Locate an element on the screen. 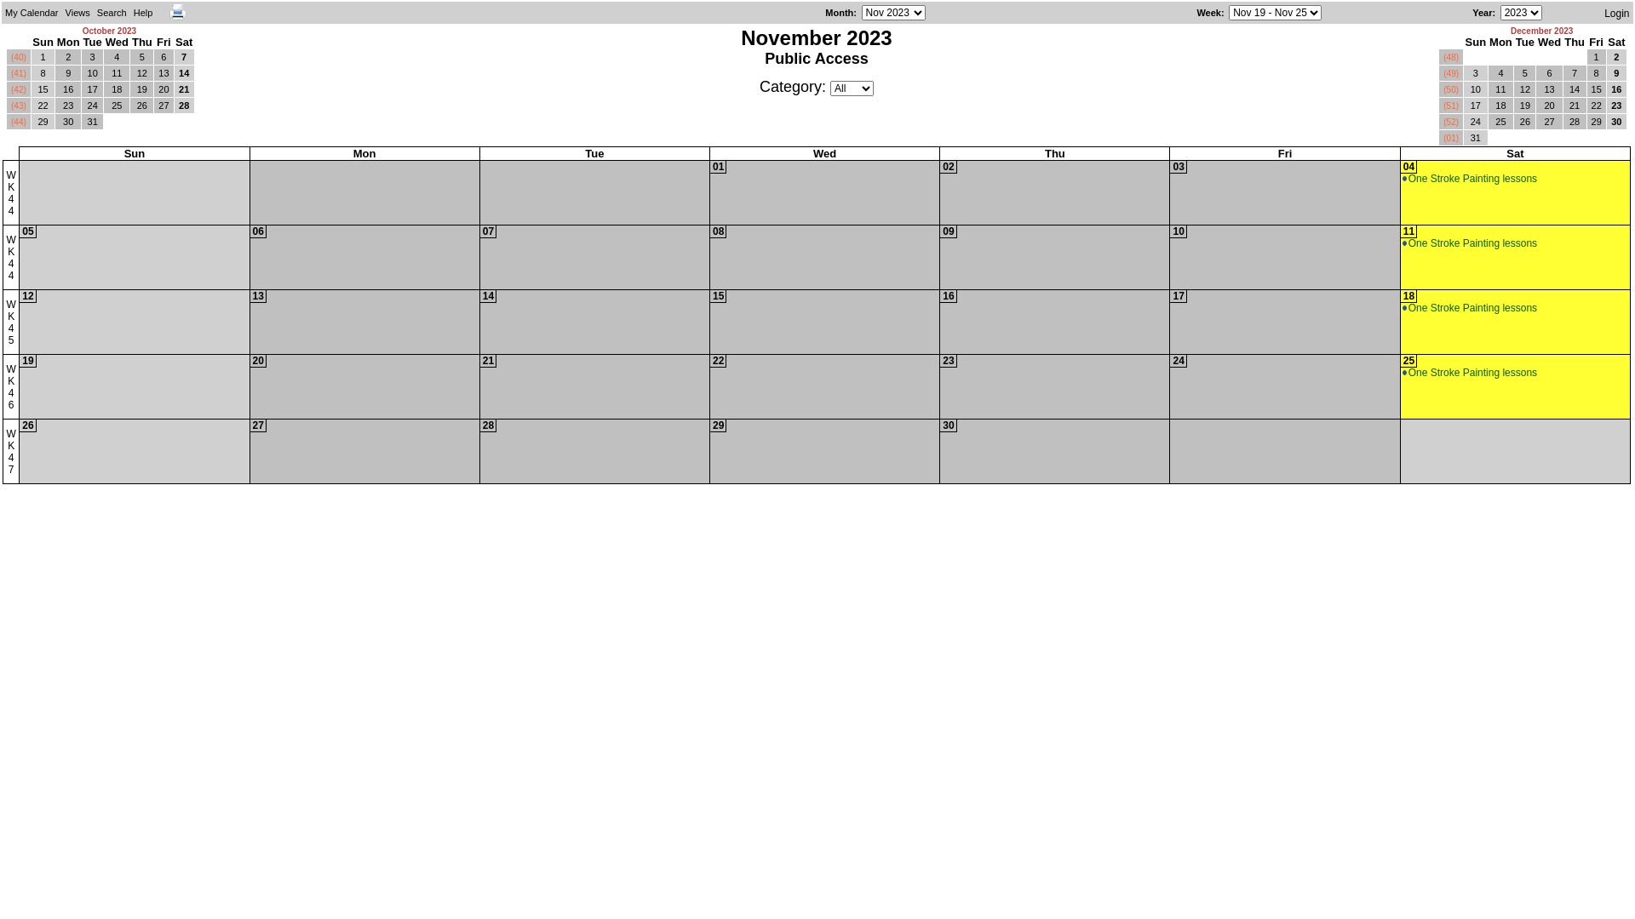 This screenshot has width=1635, height=919. 22 is located at coordinates (1597, 106).